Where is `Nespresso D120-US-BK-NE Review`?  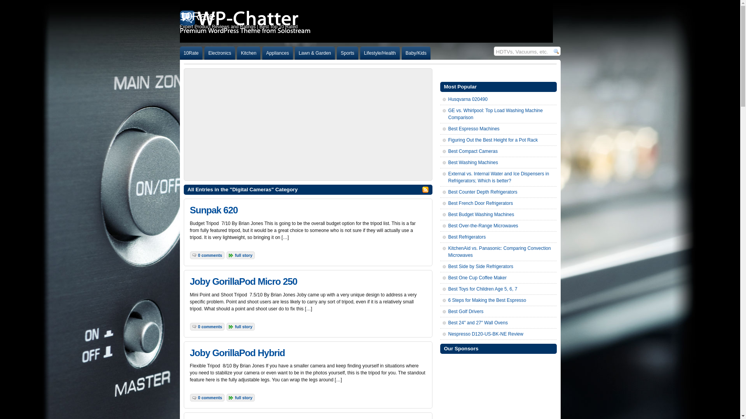 Nespresso D120-US-BK-NE Review is located at coordinates (486, 334).